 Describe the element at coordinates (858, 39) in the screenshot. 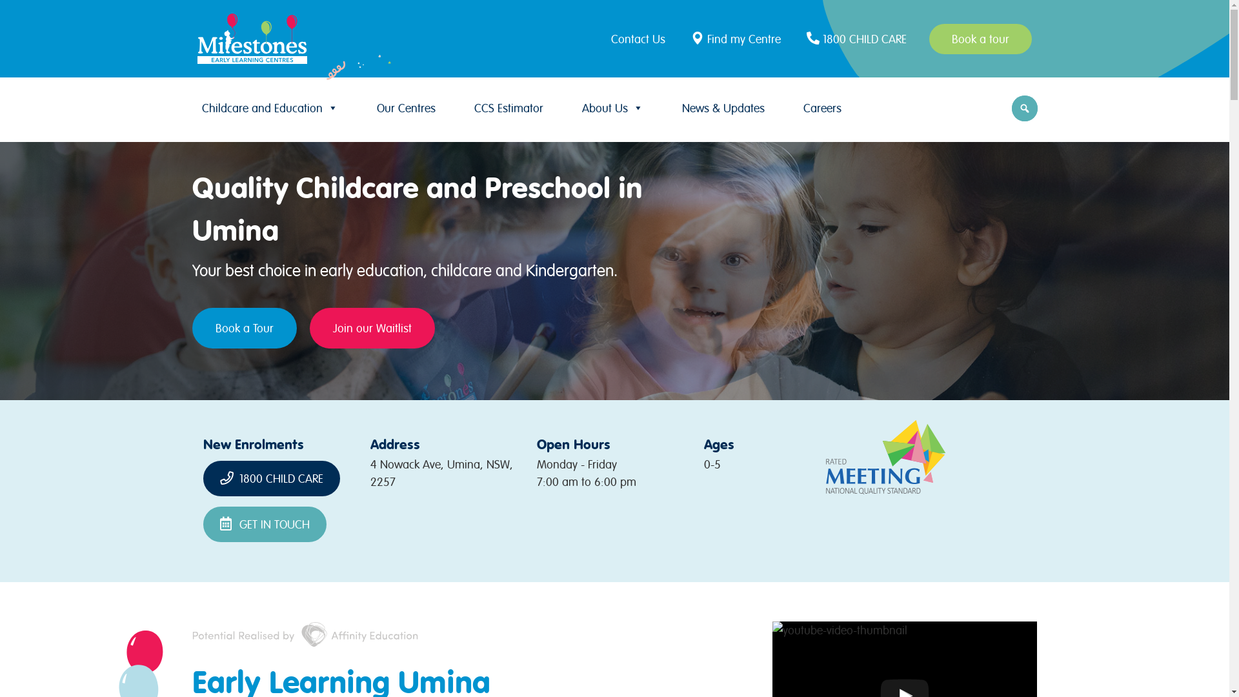

I see `1800 CHILD CARE` at that location.